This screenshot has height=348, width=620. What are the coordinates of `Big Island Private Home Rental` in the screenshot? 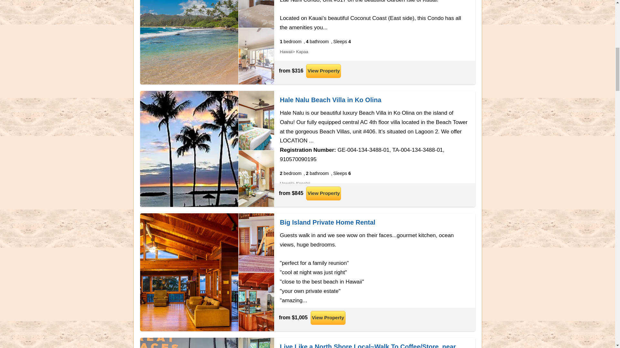 It's located at (328, 222).